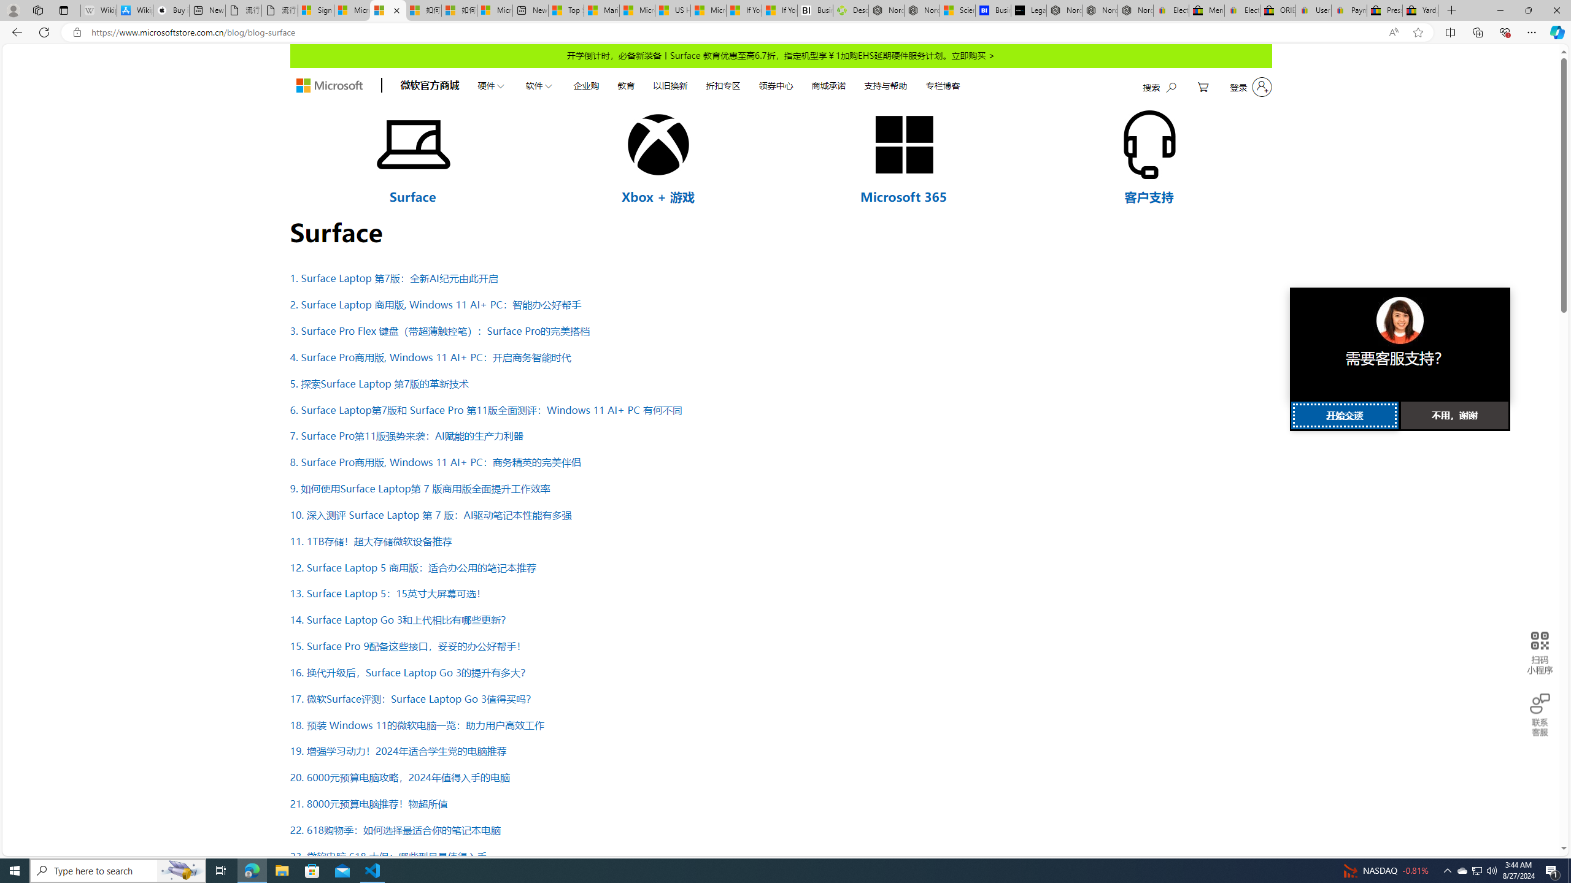 The image size is (1571, 883). What do you see at coordinates (171, 10) in the screenshot?
I see `Buy iPad - Apple` at bounding box center [171, 10].